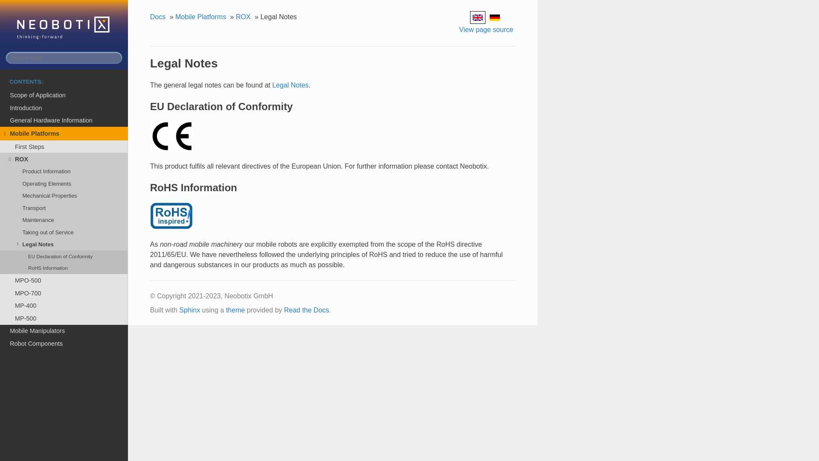 This screenshot has width=819, height=461. What do you see at coordinates (64, 293) in the screenshot?
I see `MPO-700` at bounding box center [64, 293].